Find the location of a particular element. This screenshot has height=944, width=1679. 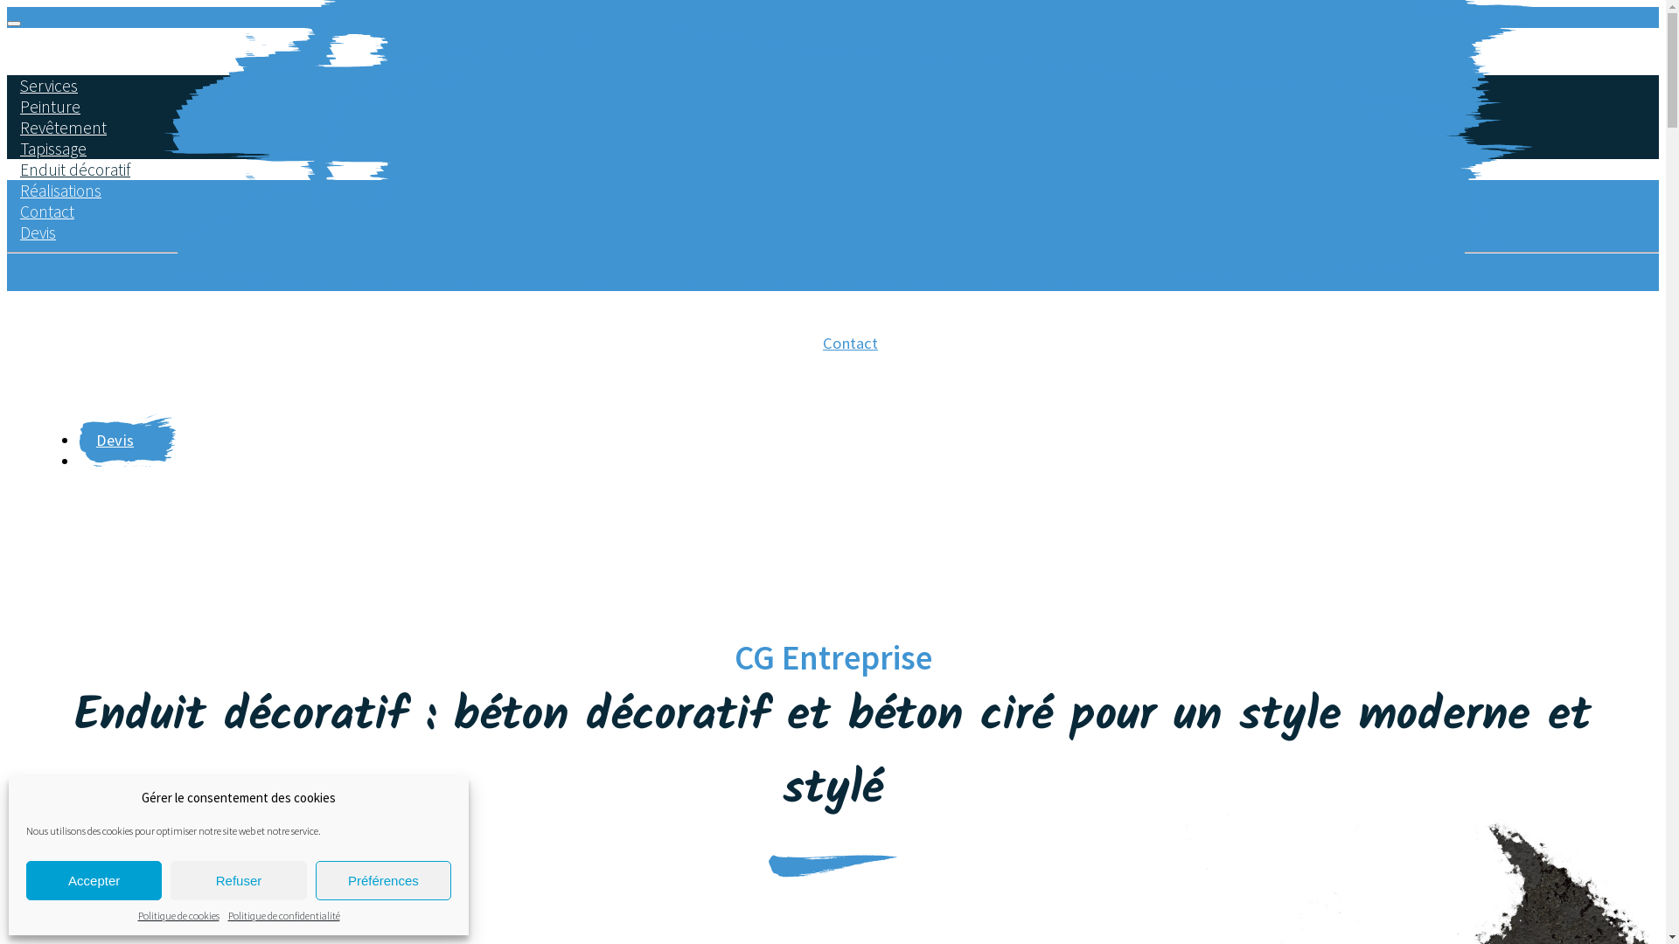

Contact is located at coordinates (47, 212).